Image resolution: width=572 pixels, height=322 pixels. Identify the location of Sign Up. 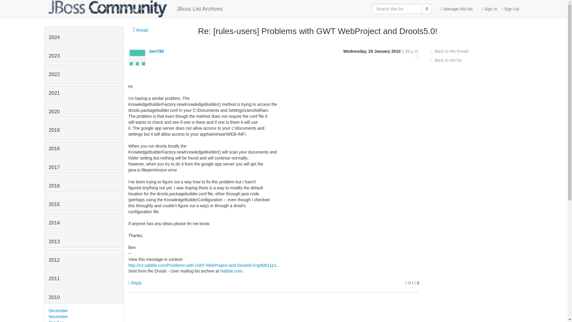
(508, 9).